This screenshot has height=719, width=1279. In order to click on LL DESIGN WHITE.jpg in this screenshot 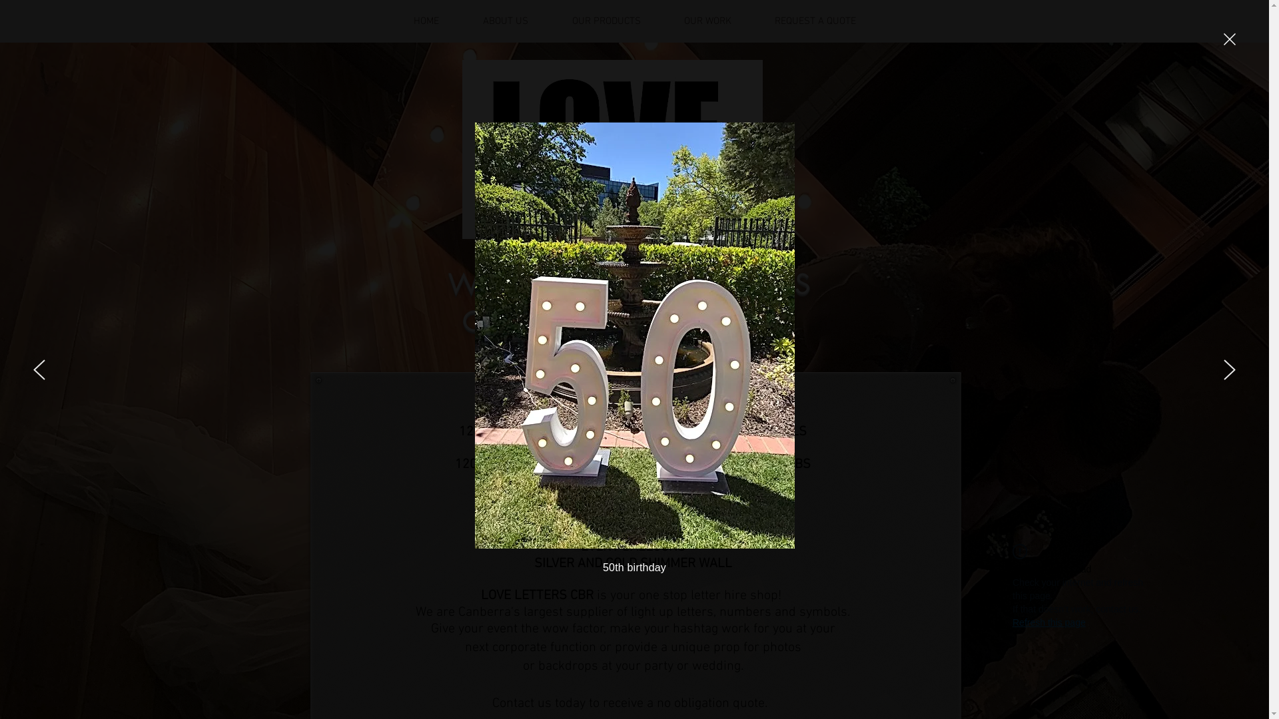, I will do `click(613, 149)`.